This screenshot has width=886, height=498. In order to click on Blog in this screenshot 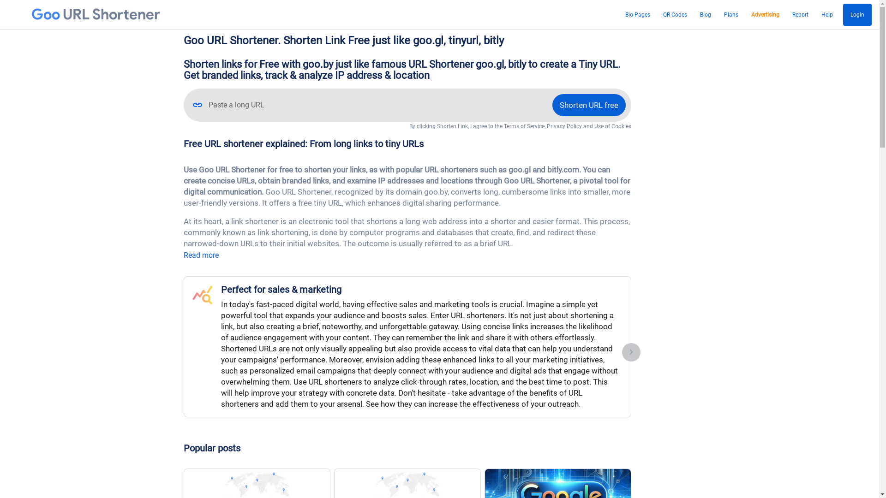, I will do `click(706, 15)`.